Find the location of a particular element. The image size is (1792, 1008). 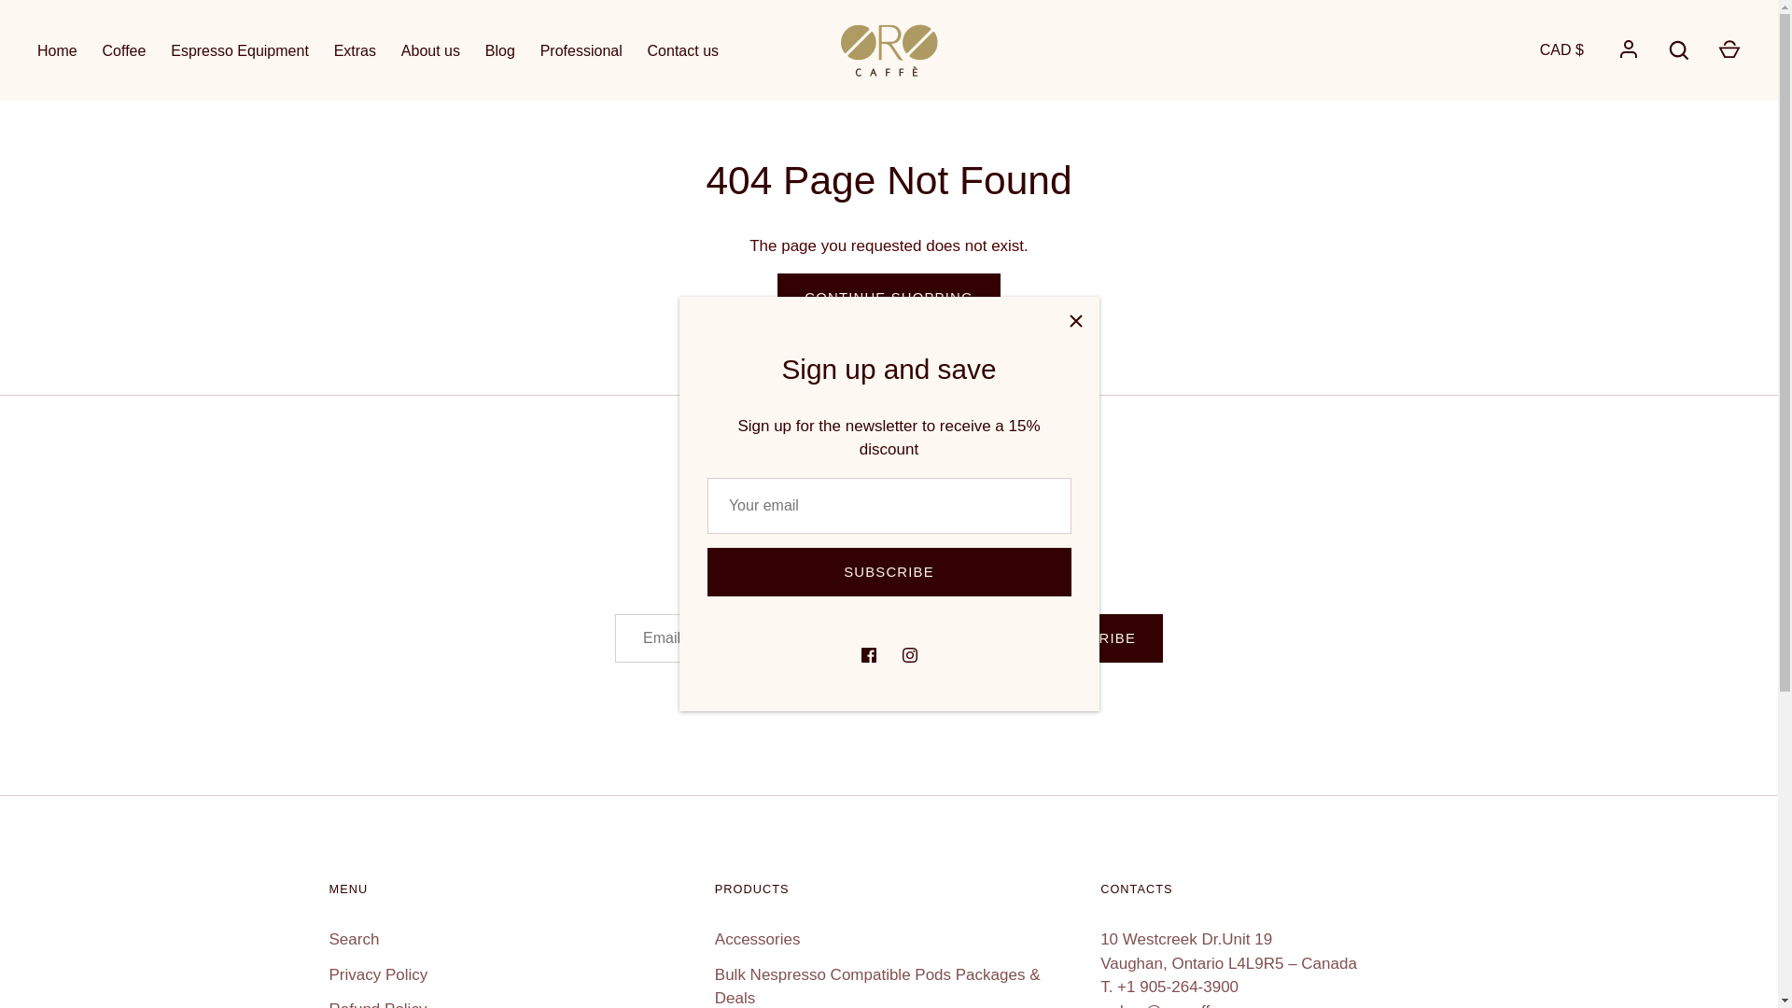

Espresso Equipment is located at coordinates (239, 50).